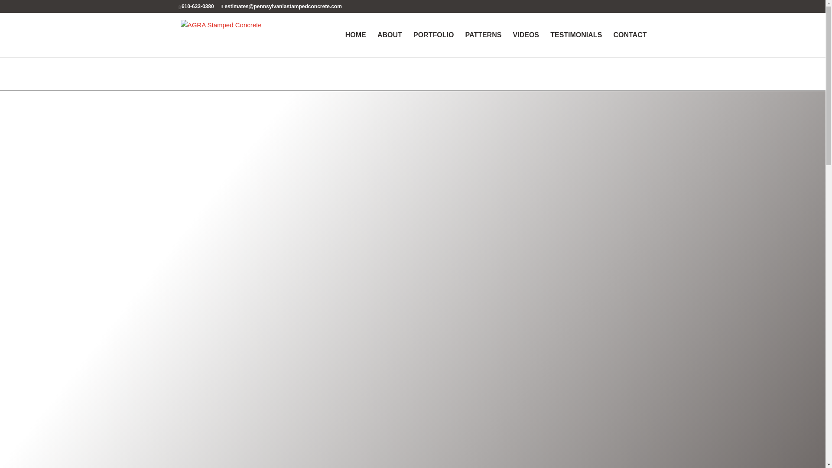  What do you see at coordinates (630, 44) in the screenshot?
I see `CONTACT` at bounding box center [630, 44].